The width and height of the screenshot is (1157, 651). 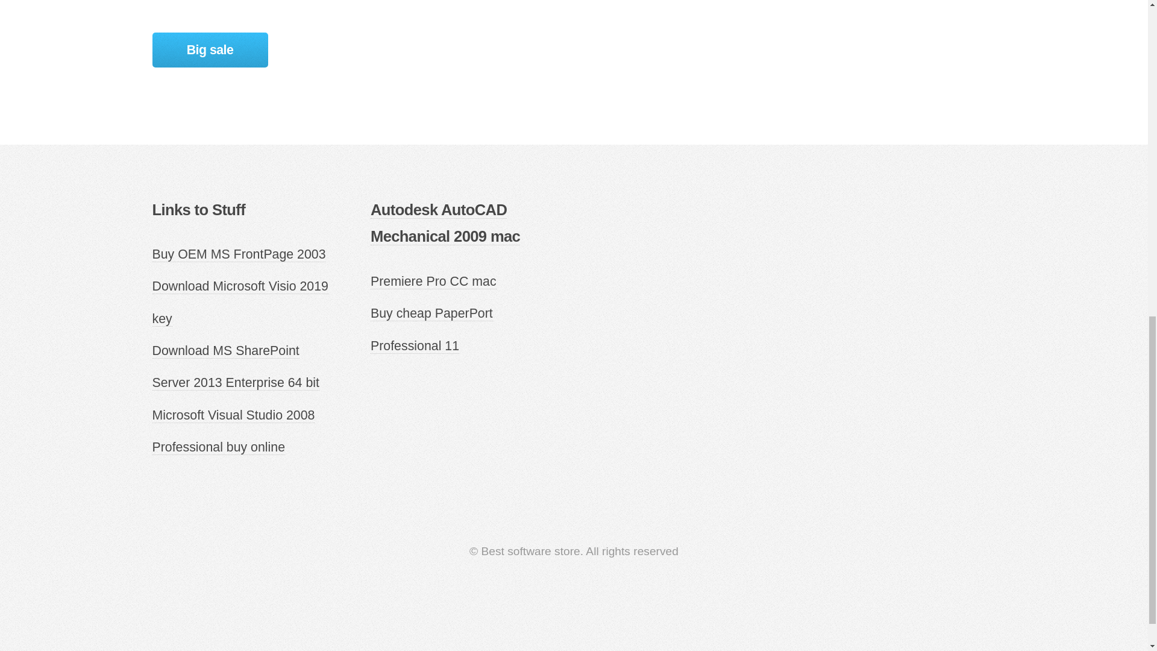 I want to click on Download MS SharePoint Server 2013 Enterprise 64 bit, so click(x=235, y=367).